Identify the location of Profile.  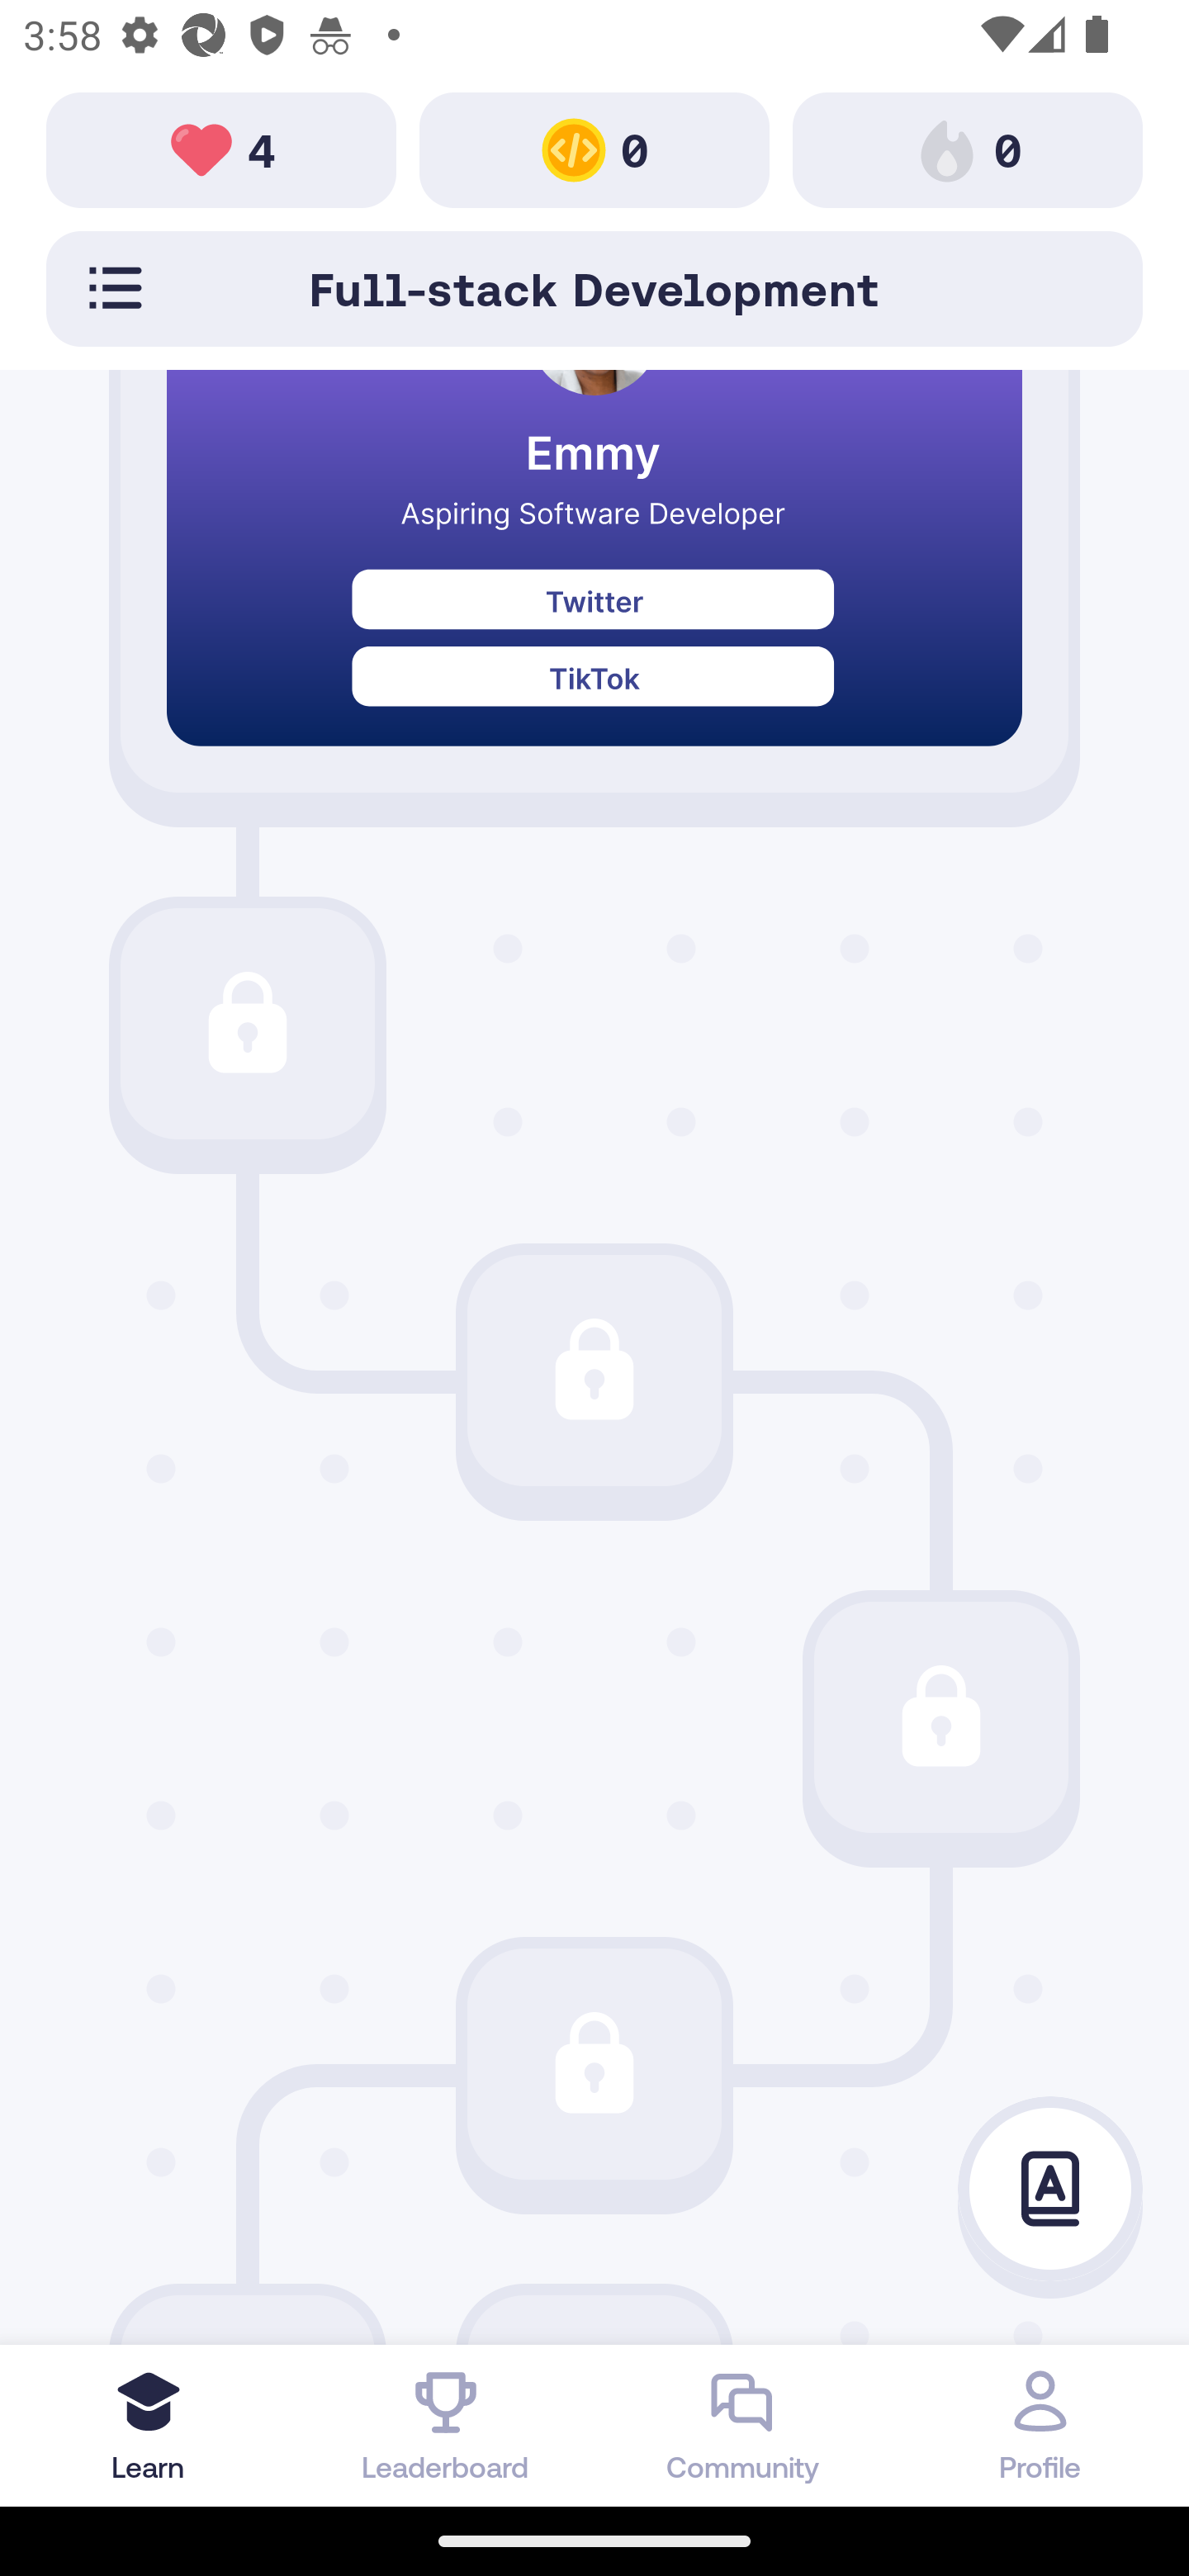
(1040, 2425).